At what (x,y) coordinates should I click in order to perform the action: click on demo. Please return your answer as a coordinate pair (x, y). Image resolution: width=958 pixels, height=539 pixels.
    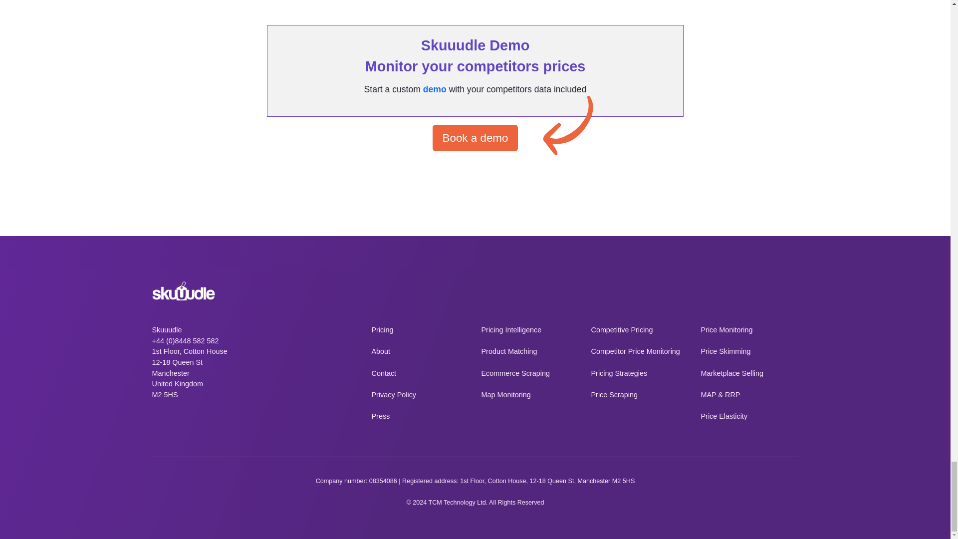
    Looking at the image, I should click on (435, 89).